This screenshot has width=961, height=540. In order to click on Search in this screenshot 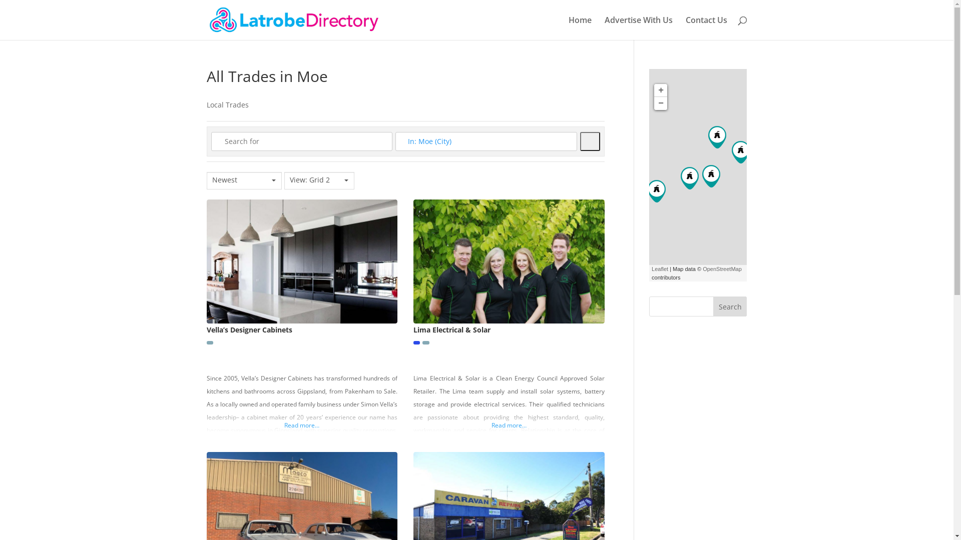, I will do `click(590, 141)`.